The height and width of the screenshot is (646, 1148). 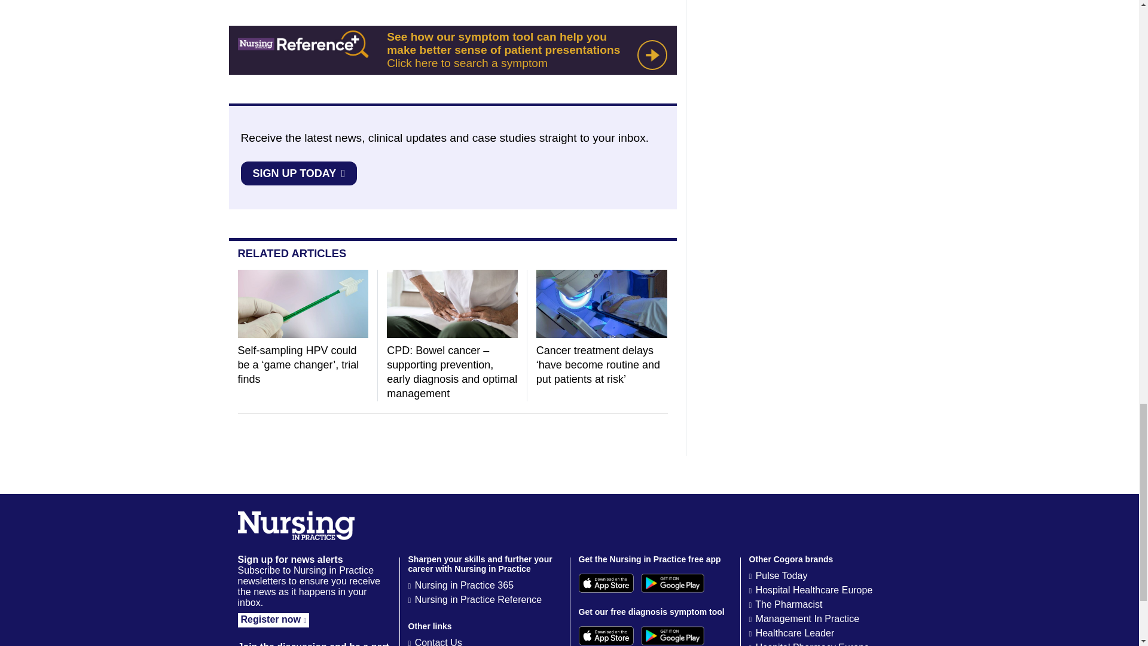 I want to click on Hospital Healthcare Europe, so click(x=814, y=590).